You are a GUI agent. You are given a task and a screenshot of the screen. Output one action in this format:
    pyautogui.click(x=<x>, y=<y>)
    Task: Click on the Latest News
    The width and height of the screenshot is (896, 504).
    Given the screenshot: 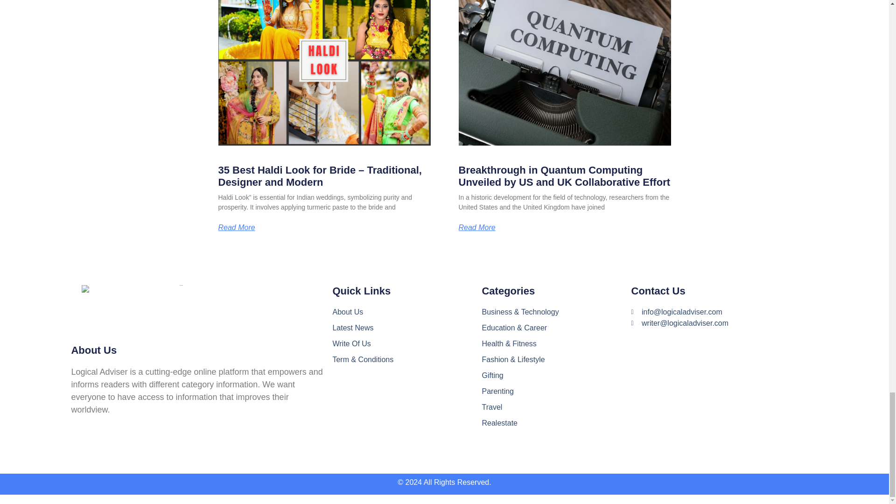 What is the action you would take?
    pyautogui.click(x=407, y=328)
    